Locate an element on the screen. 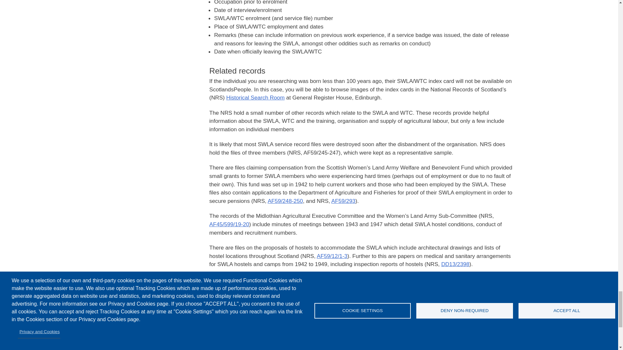  Women's Land Army record guide is located at coordinates (345, 317).